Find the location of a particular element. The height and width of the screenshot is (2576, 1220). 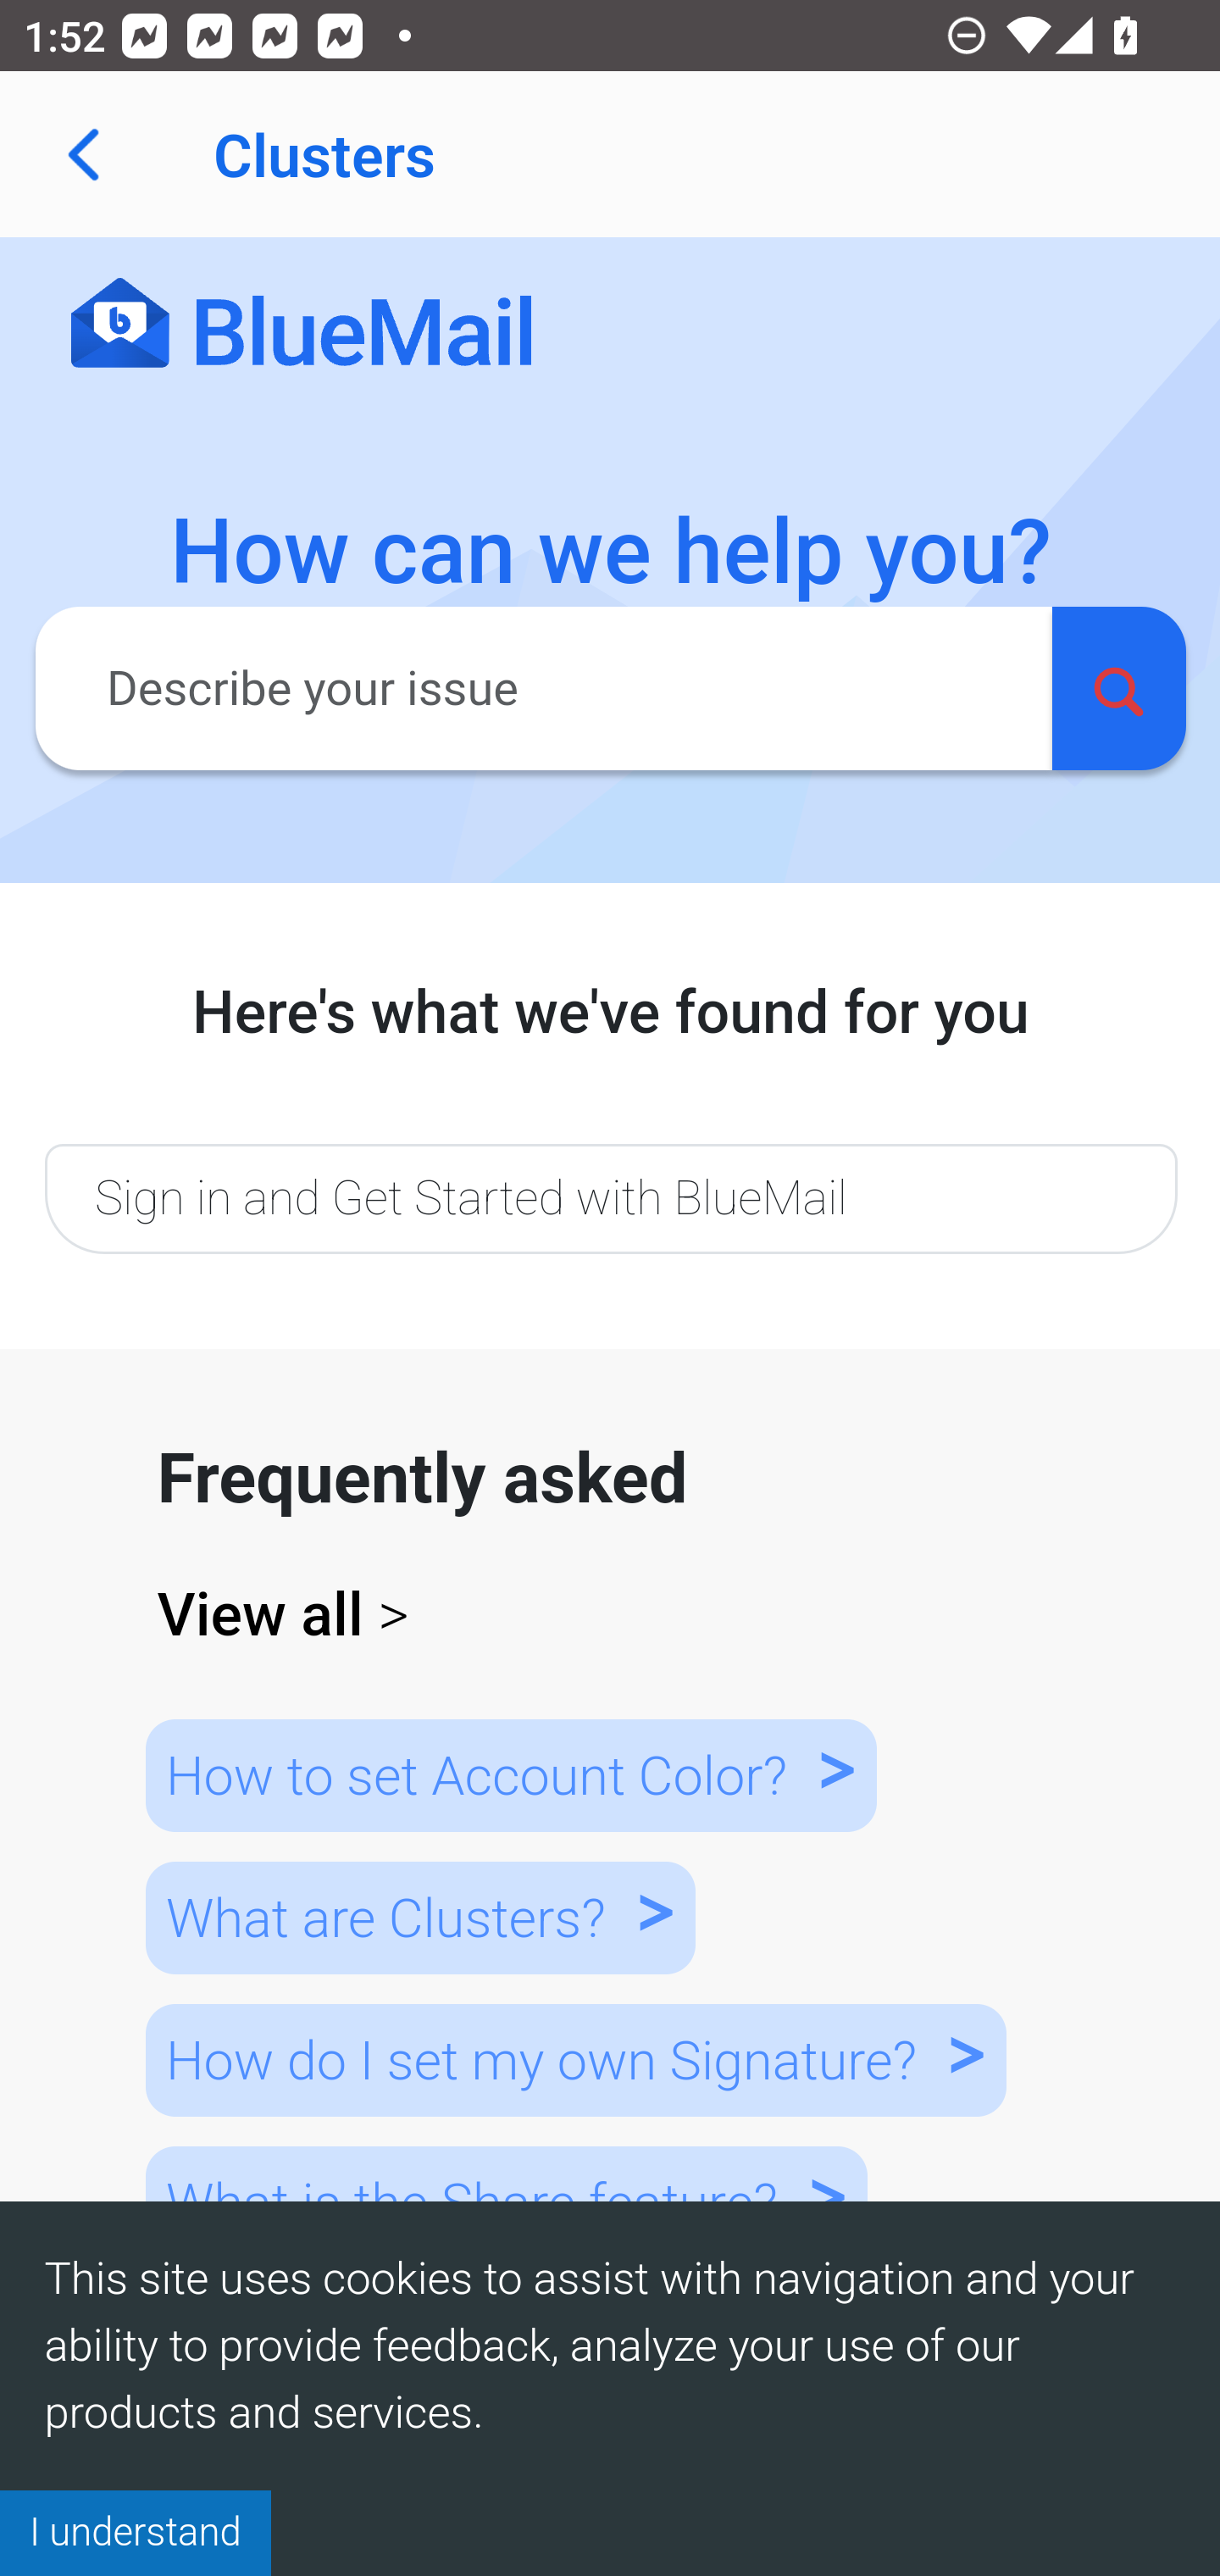

Sign in and Get Started with BlueMail is located at coordinates (610, 1197).